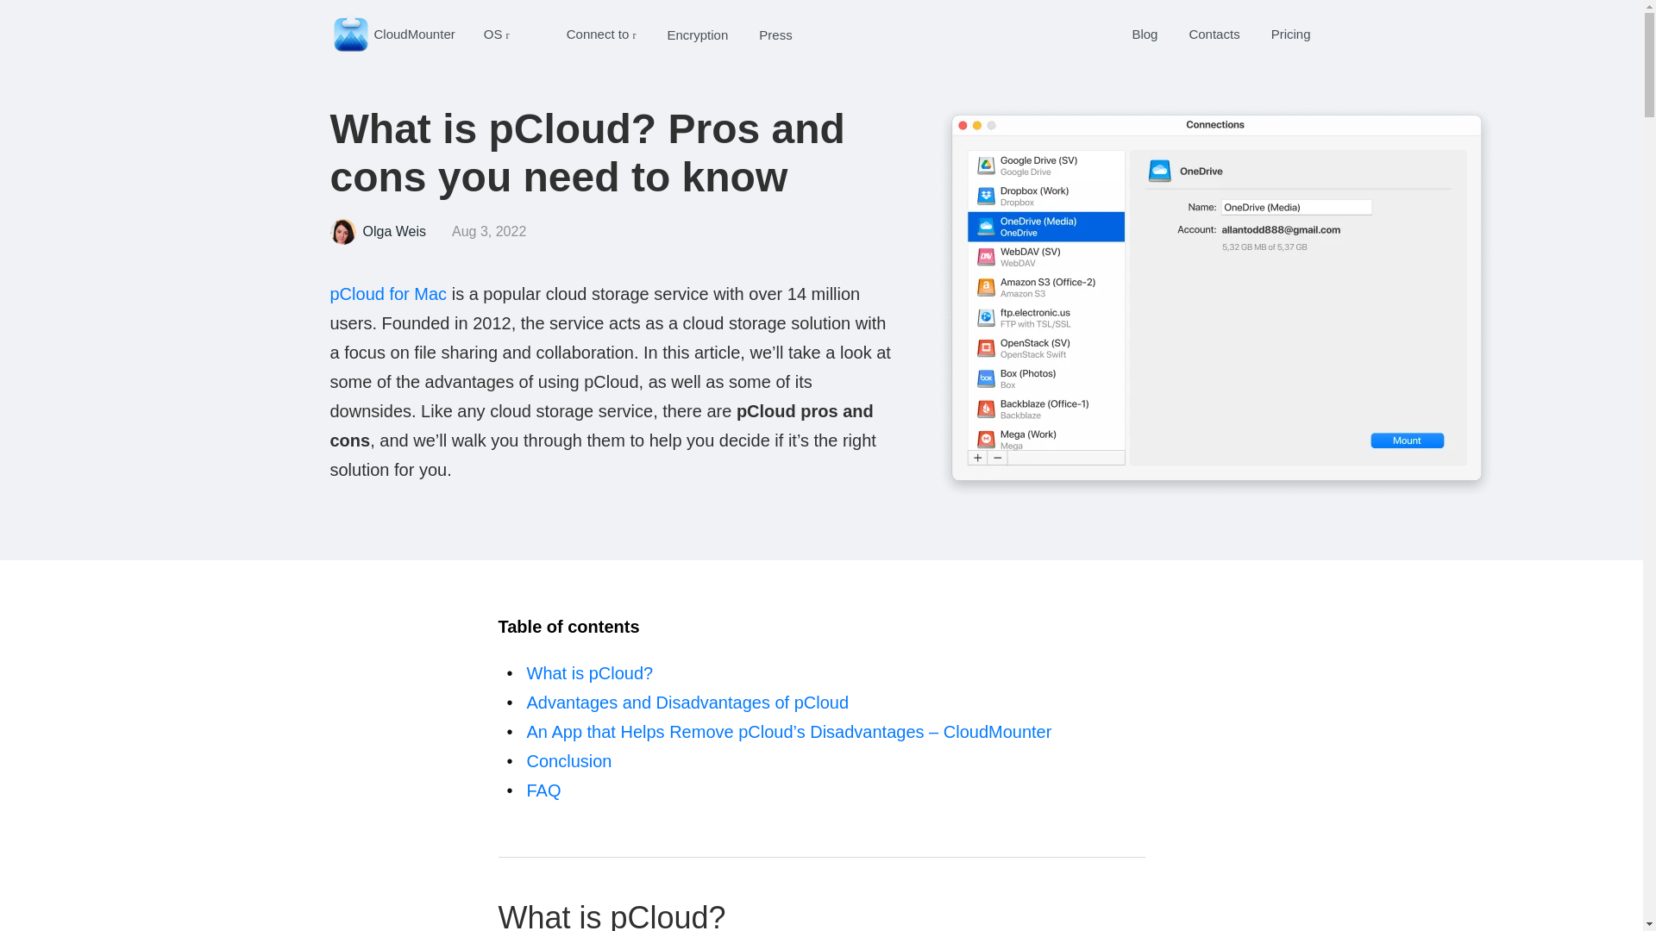  What do you see at coordinates (388, 294) in the screenshot?
I see `pCloud for Mac` at bounding box center [388, 294].